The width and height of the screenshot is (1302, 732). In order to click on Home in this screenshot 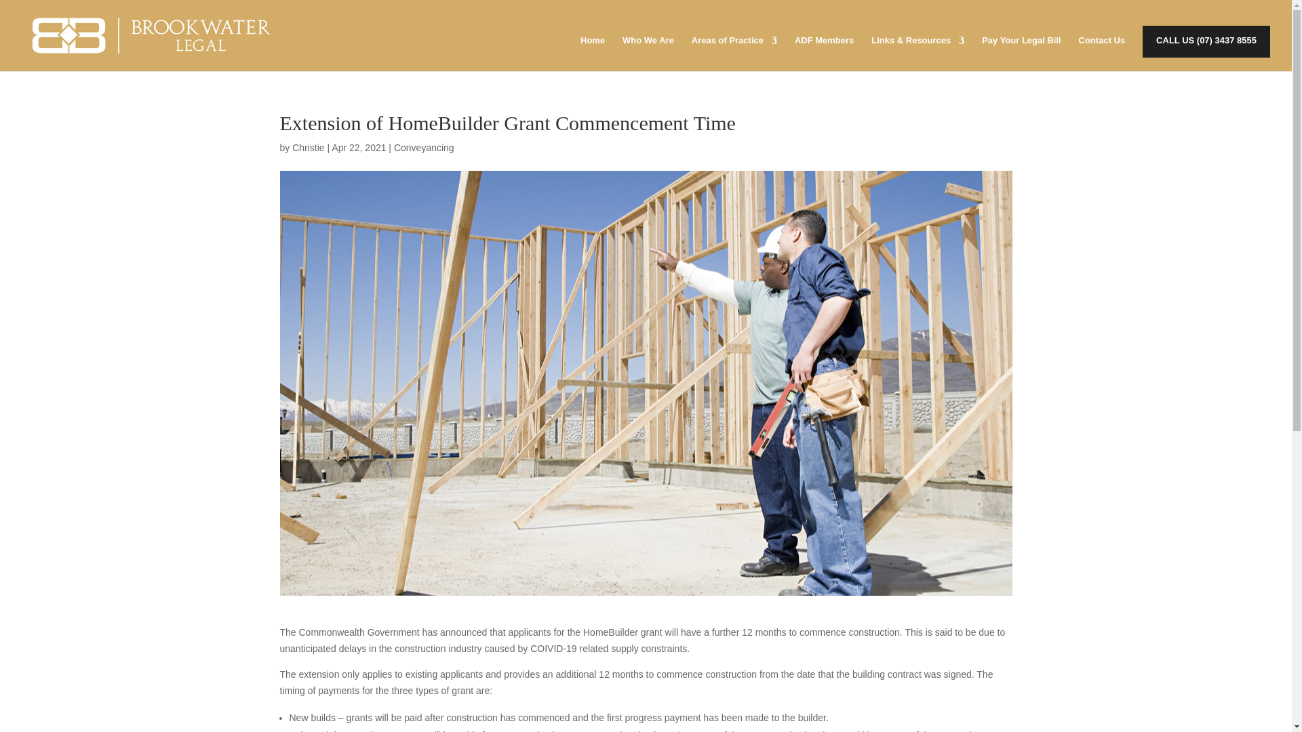, I will do `click(593, 46)`.